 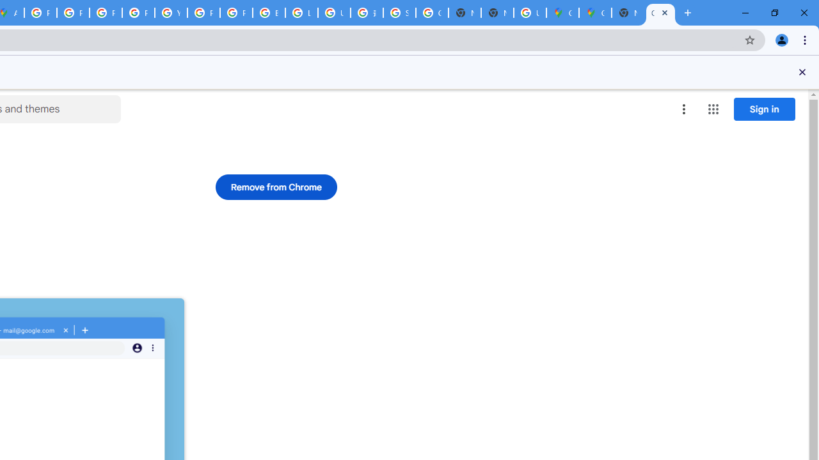 What do you see at coordinates (171, 13) in the screenshot?
I see `YouTube` at bounding box center [171, 13].